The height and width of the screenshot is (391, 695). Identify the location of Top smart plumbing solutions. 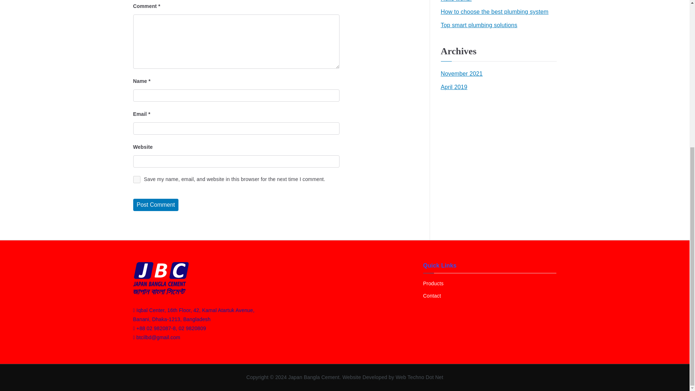
(479, 25).